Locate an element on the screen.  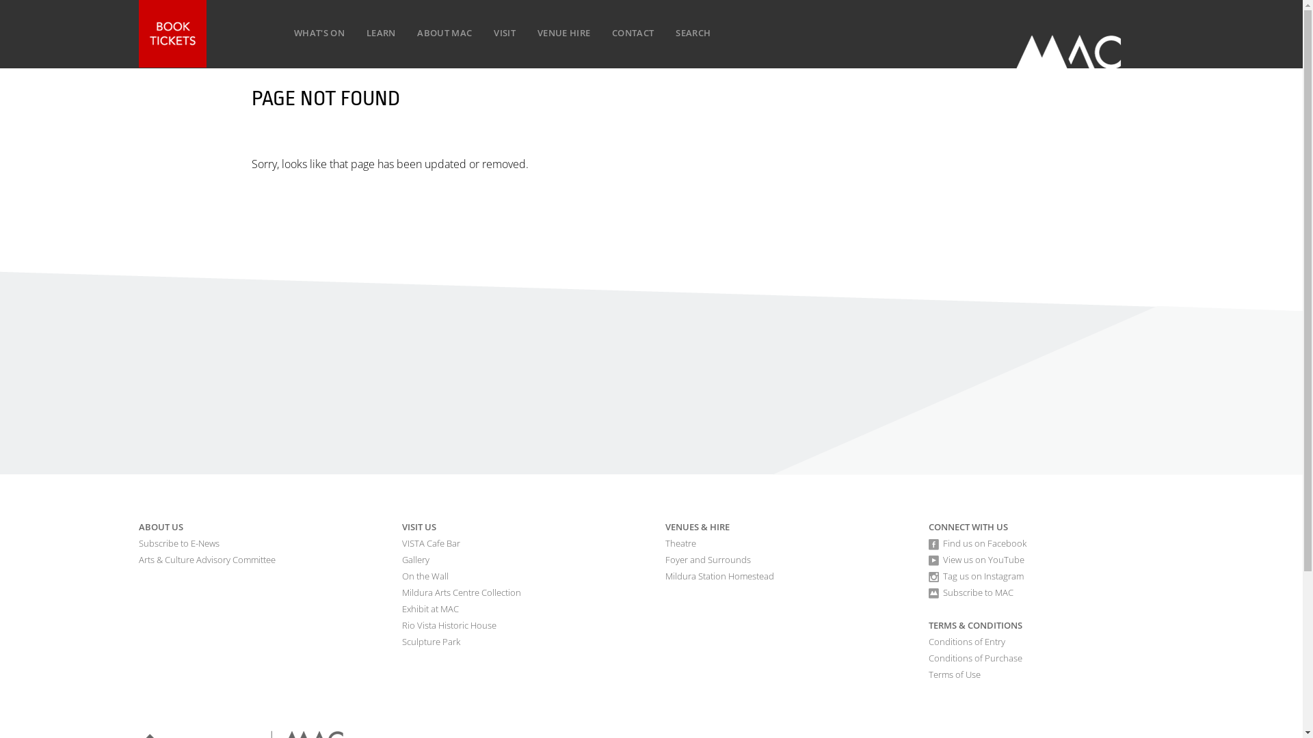
VENUE HIRE is located at coordinates (563, 33).